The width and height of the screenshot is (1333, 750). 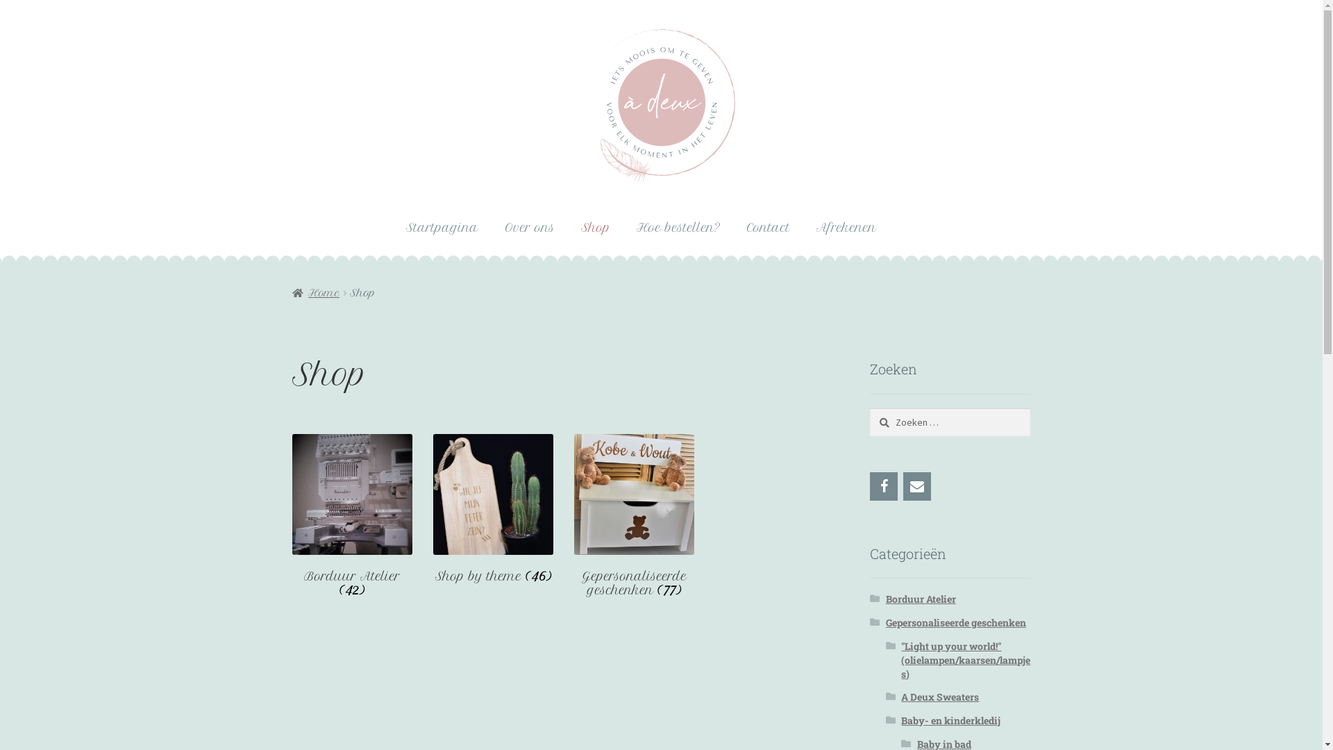 What do you see at coordinates (679, 228) in the screenshot?
I see `Hoe bestellen?` at bounding box center [679, 228].